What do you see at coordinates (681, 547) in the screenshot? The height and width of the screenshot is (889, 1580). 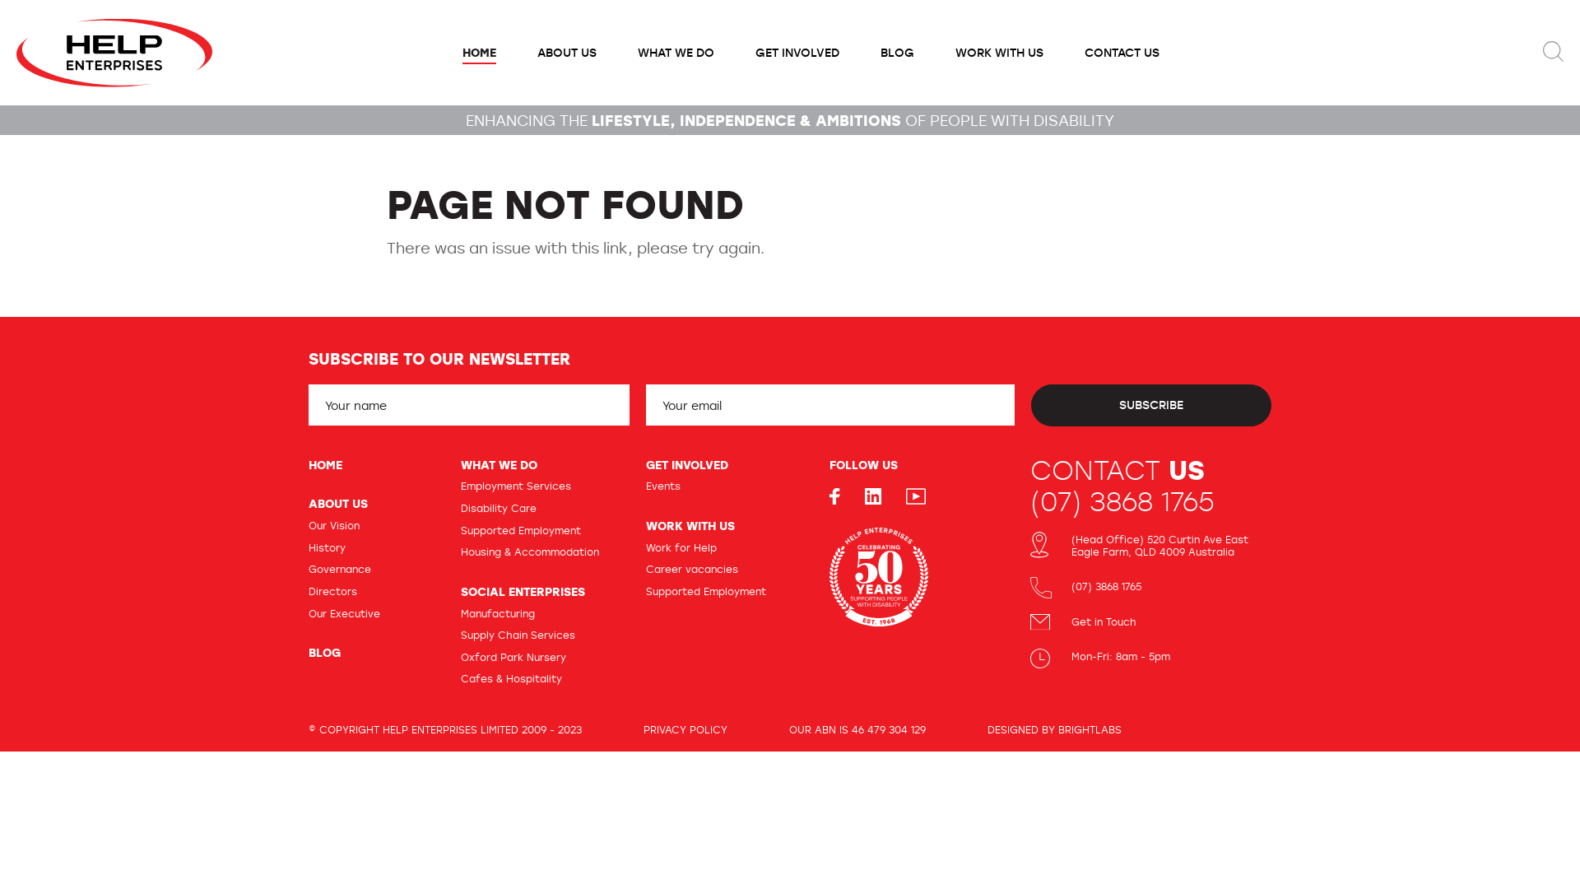 I see `Work for Help` at bounding box center [681, 547].